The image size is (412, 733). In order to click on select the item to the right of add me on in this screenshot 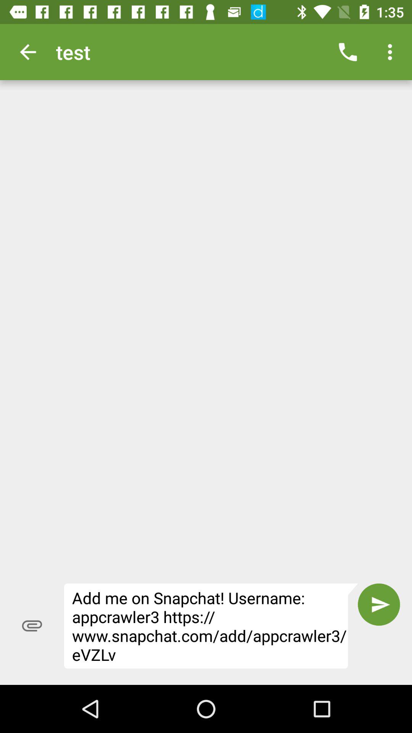, I will do `click(379, 604)`.